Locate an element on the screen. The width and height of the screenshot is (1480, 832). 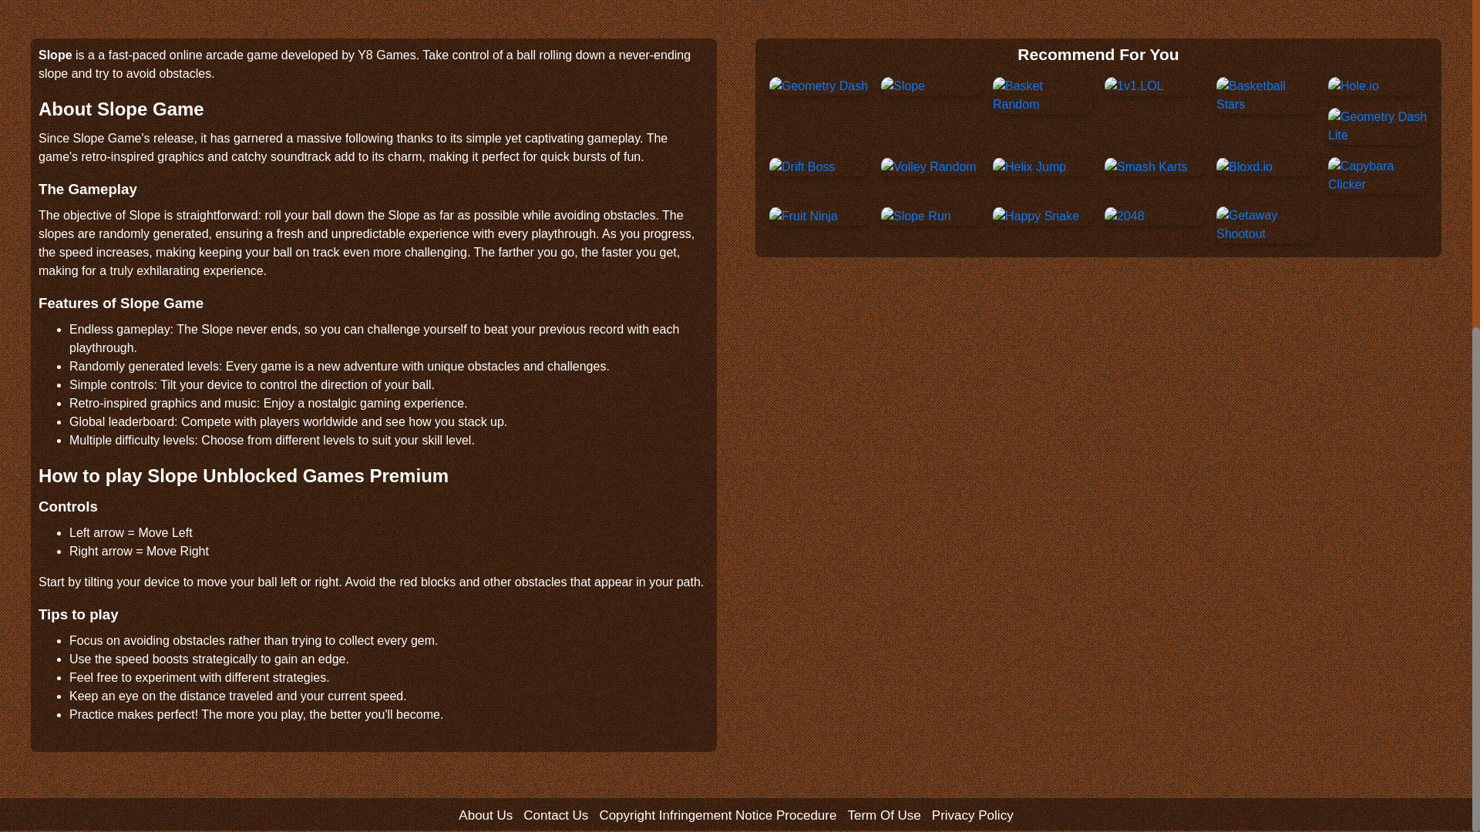
Slope is located at coordinates (903, 86).